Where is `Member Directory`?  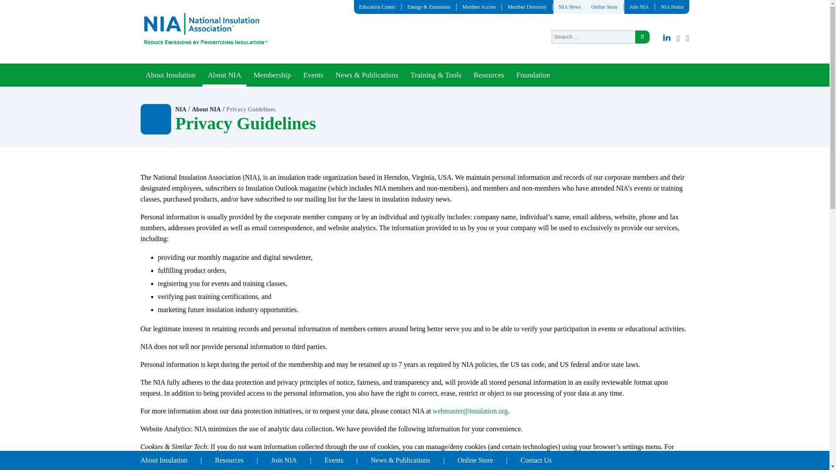 Member Directory is located at coordinates (527, 7).